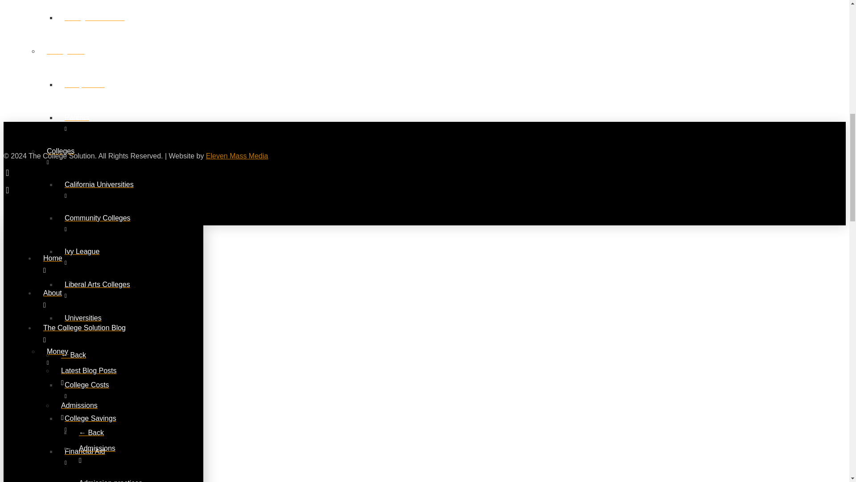 The width and height of the screenshot is (856, 482). What do you see at coordinates (107, 457) in the screenshot?
I see `Financial Aid` at bounding box center [107, 457].